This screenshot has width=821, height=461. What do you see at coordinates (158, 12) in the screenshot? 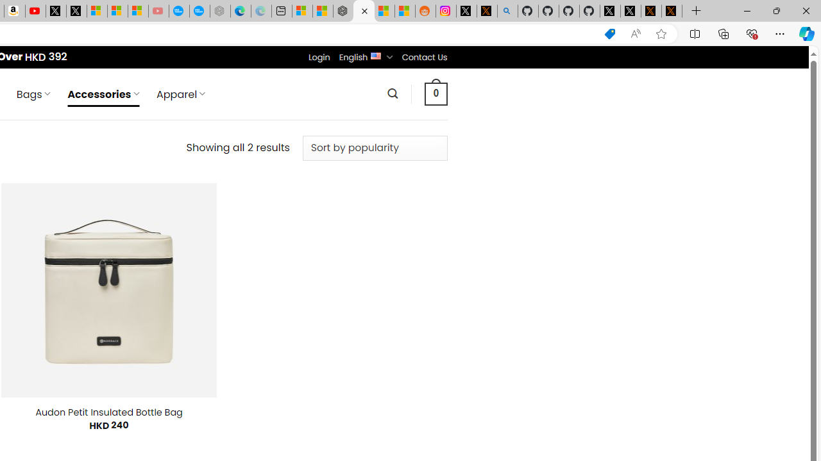
I see `Gloom - YouTube - Sleeping` at bounding box center [158, 12].